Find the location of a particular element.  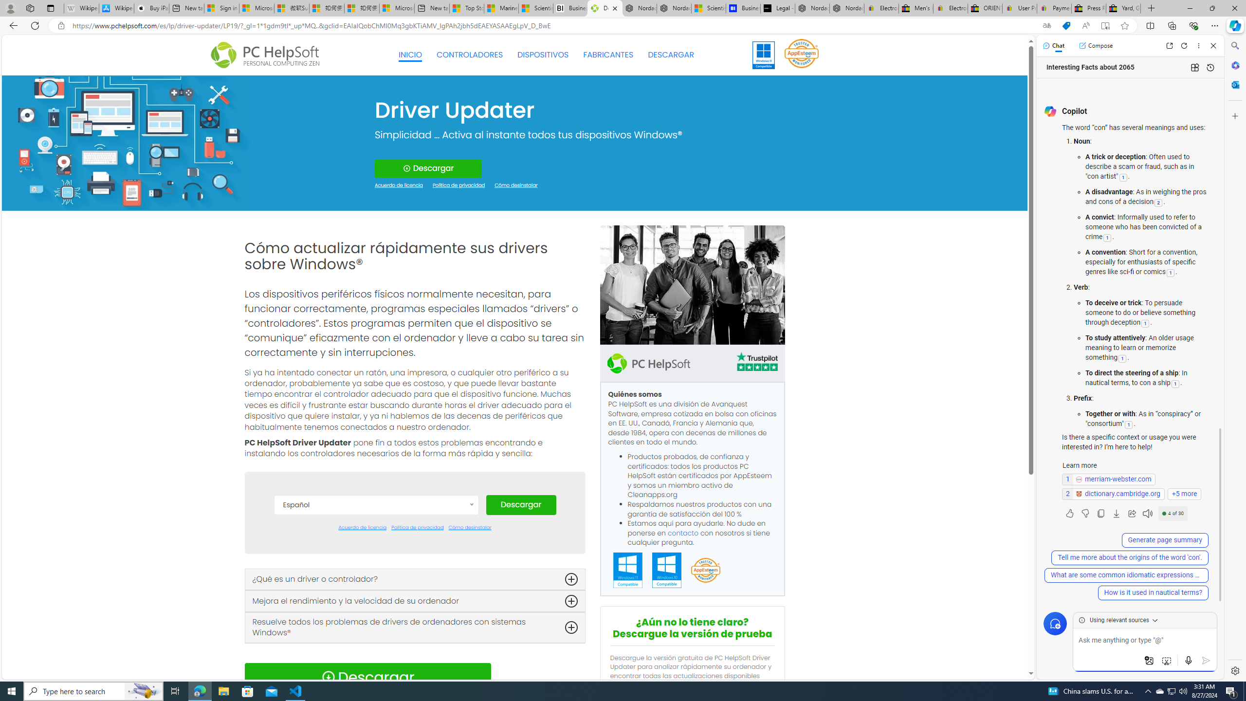

Acuerdo de licencia is located at coordinates (362, 528).